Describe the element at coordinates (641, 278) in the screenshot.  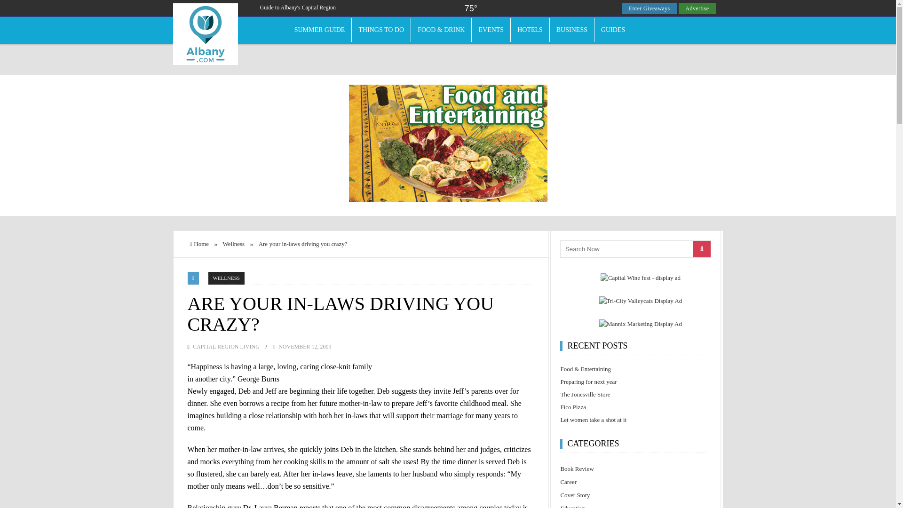
I see `Capital Wine fest - display ad` at that location.